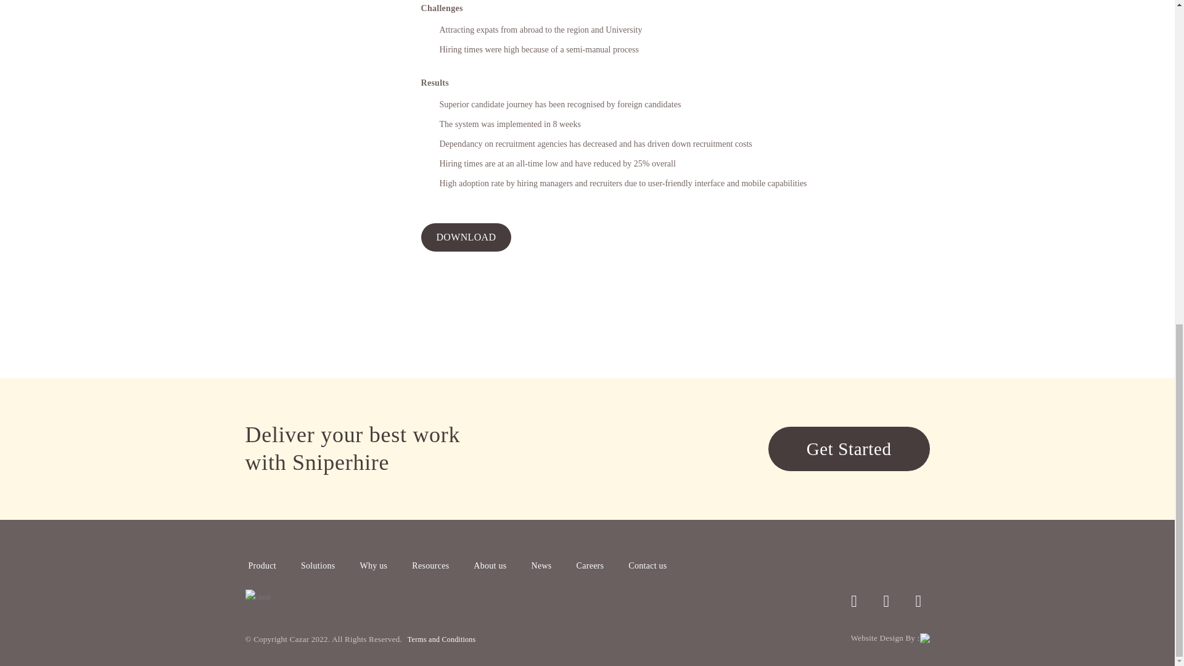 This screenshot has height=666, width=1184. Describe the element at coordinates (466, 237) in the screenshot. I see `DOWNLOAD` at that location.